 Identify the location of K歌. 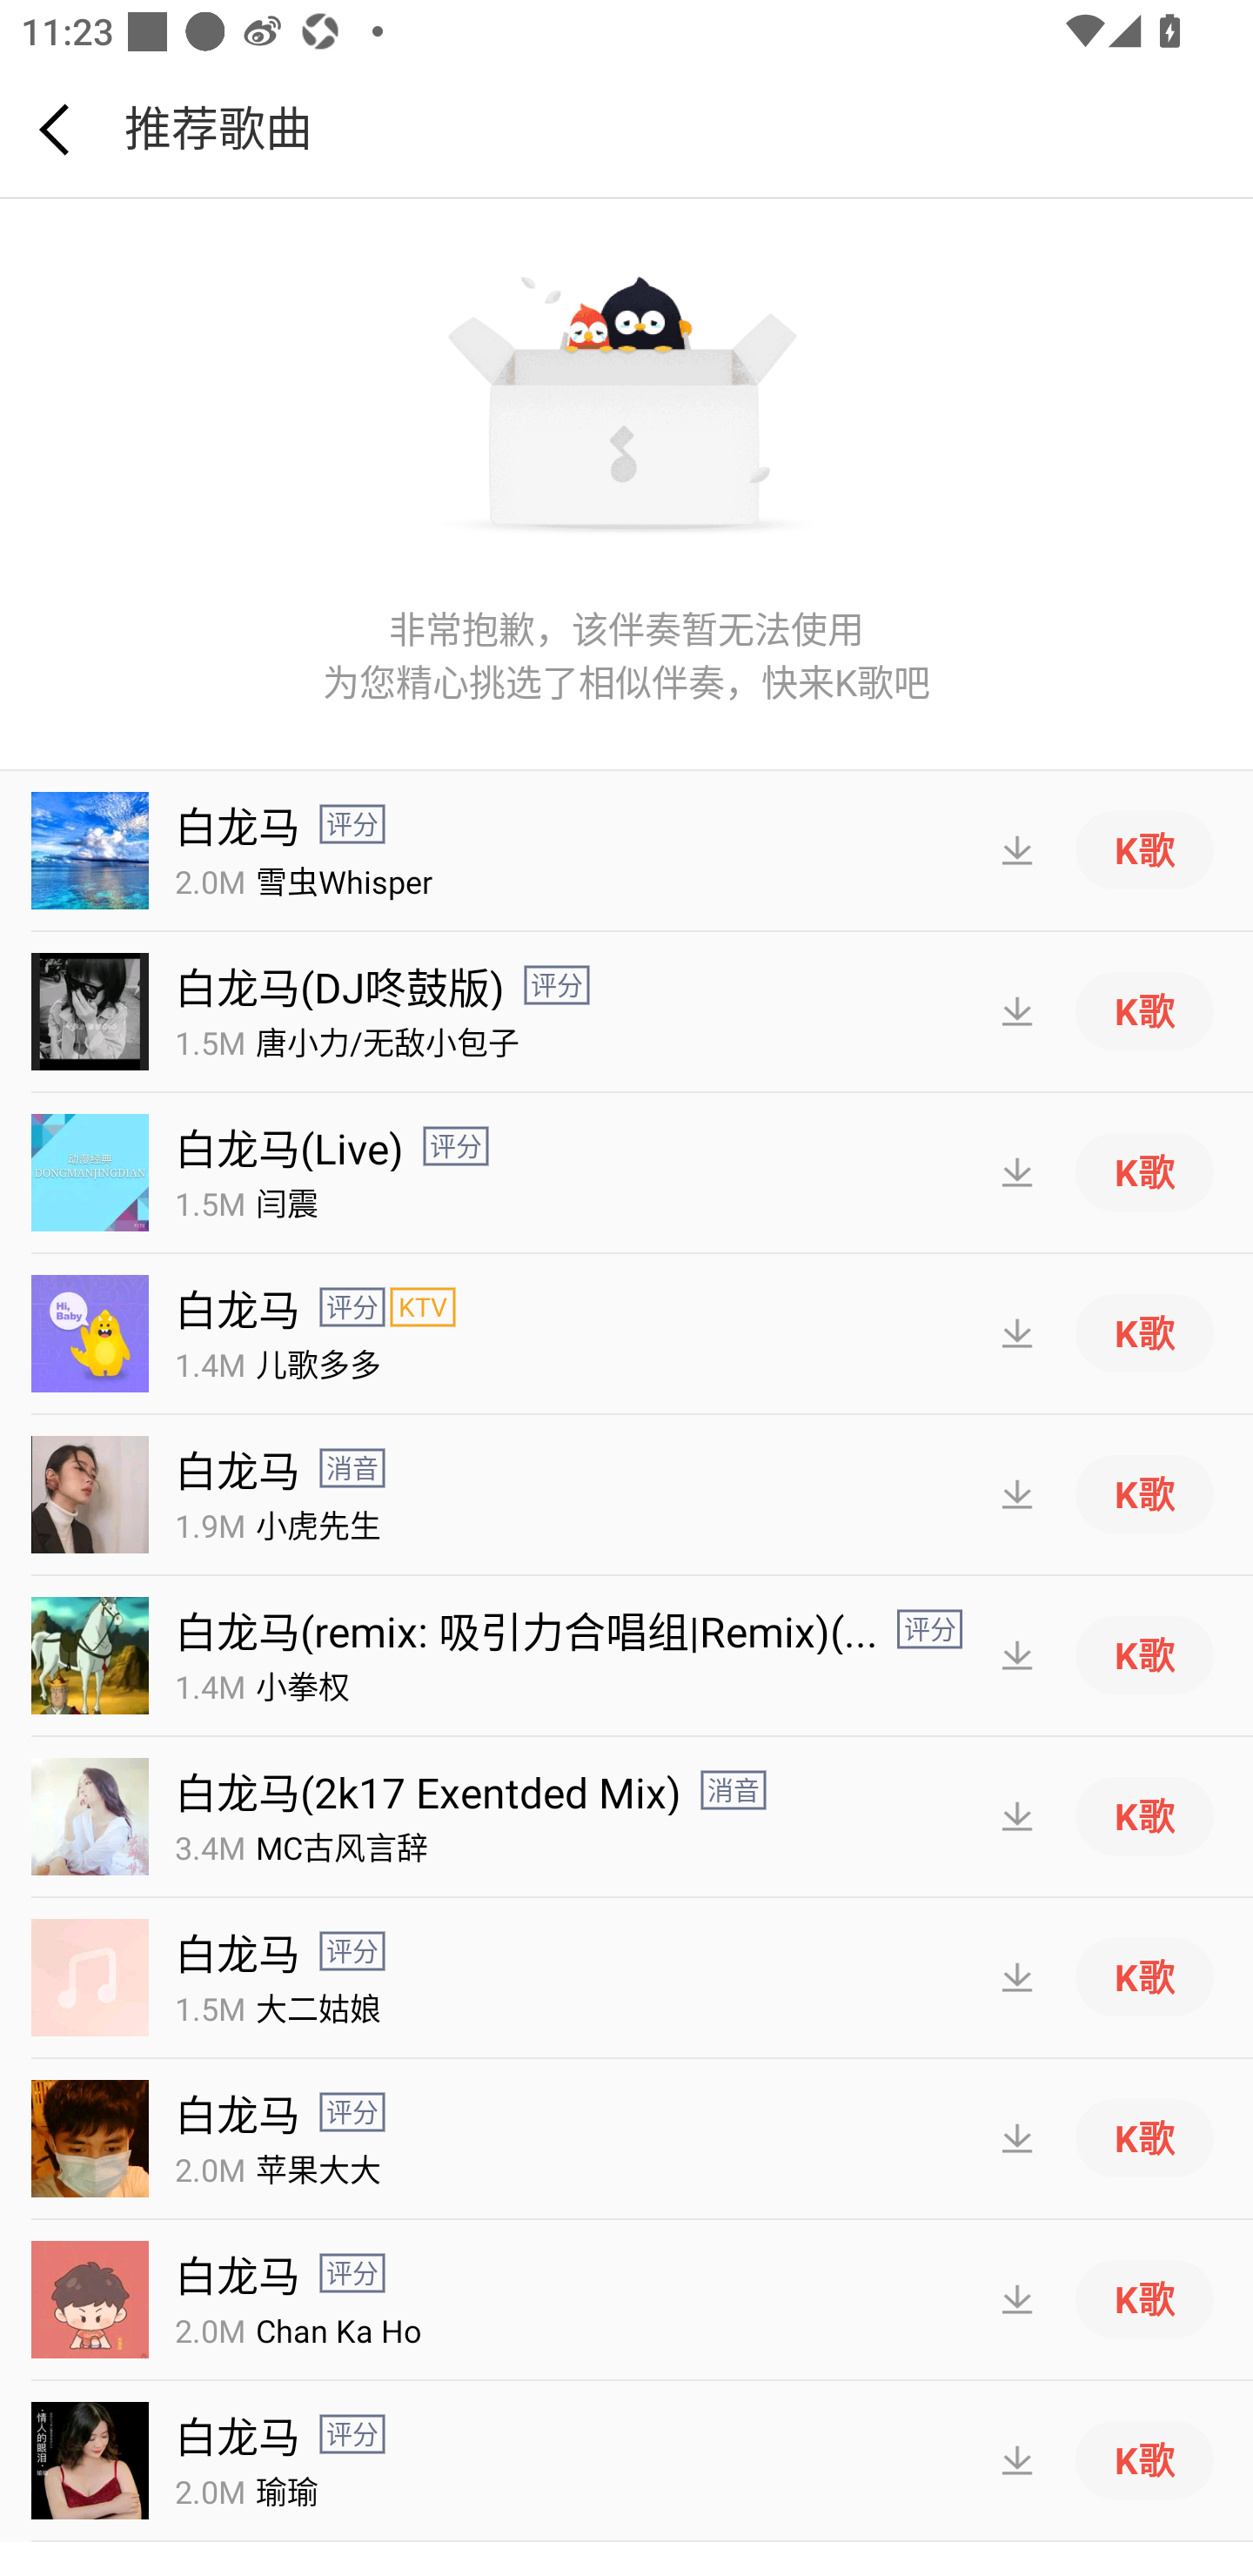
(1144, 849).